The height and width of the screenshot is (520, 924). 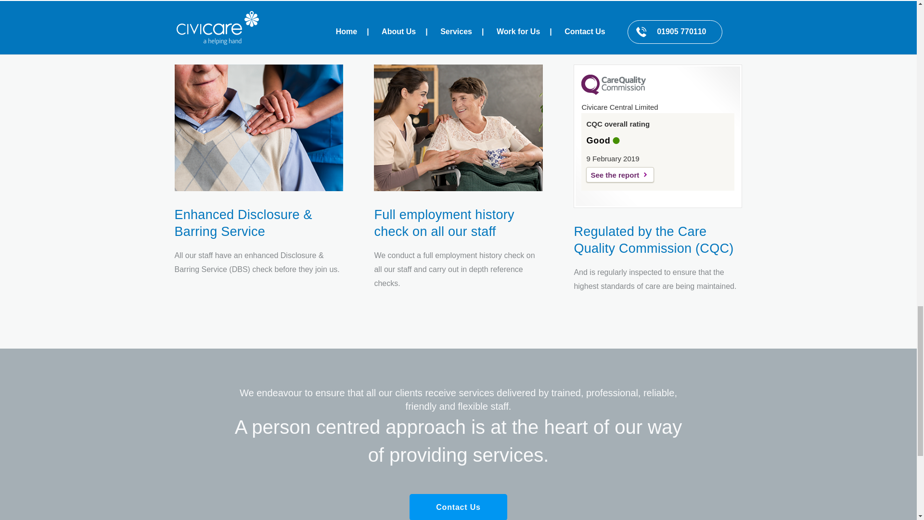 What do you see at coordinates (458, 128) in the screenshot?
I see `about7` at bounding box center [458, 128].